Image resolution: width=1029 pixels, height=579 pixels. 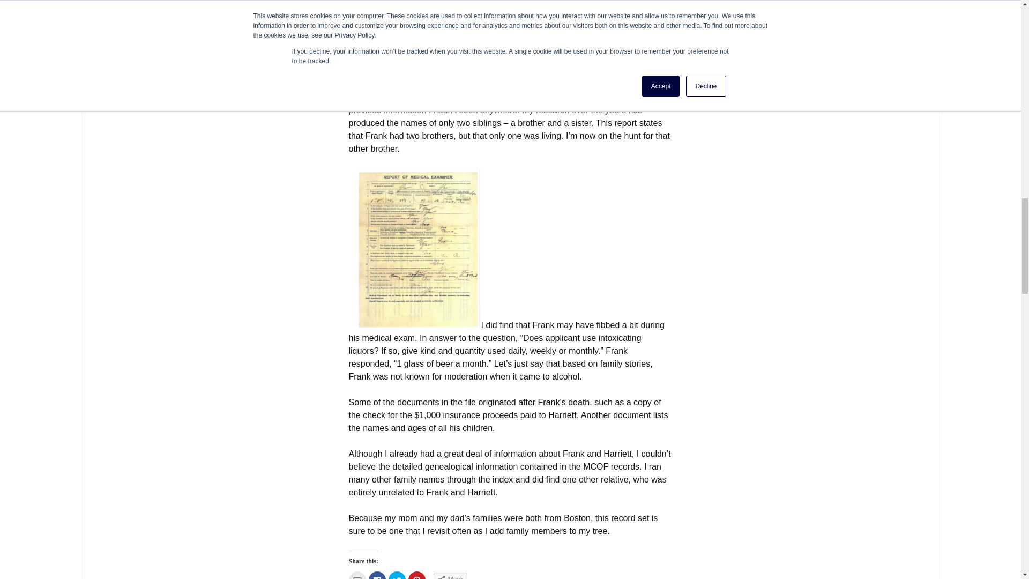 I want to click on Click to email this to a friend, so click(x=357, y=575).